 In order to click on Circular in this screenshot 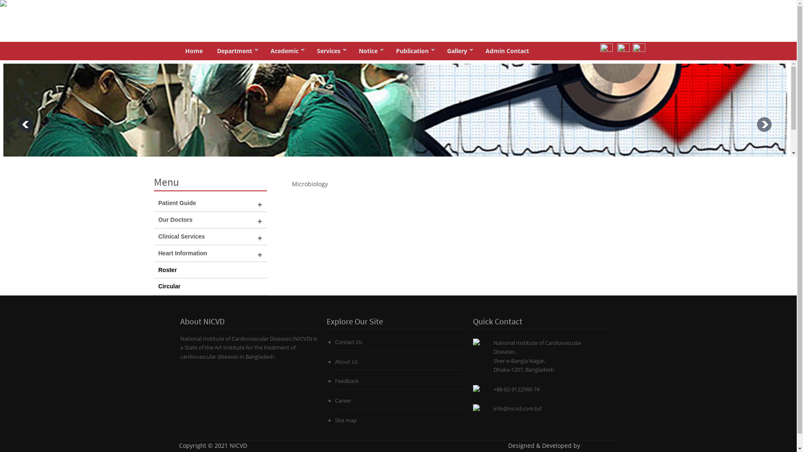, I will do `click(169, 286)`.